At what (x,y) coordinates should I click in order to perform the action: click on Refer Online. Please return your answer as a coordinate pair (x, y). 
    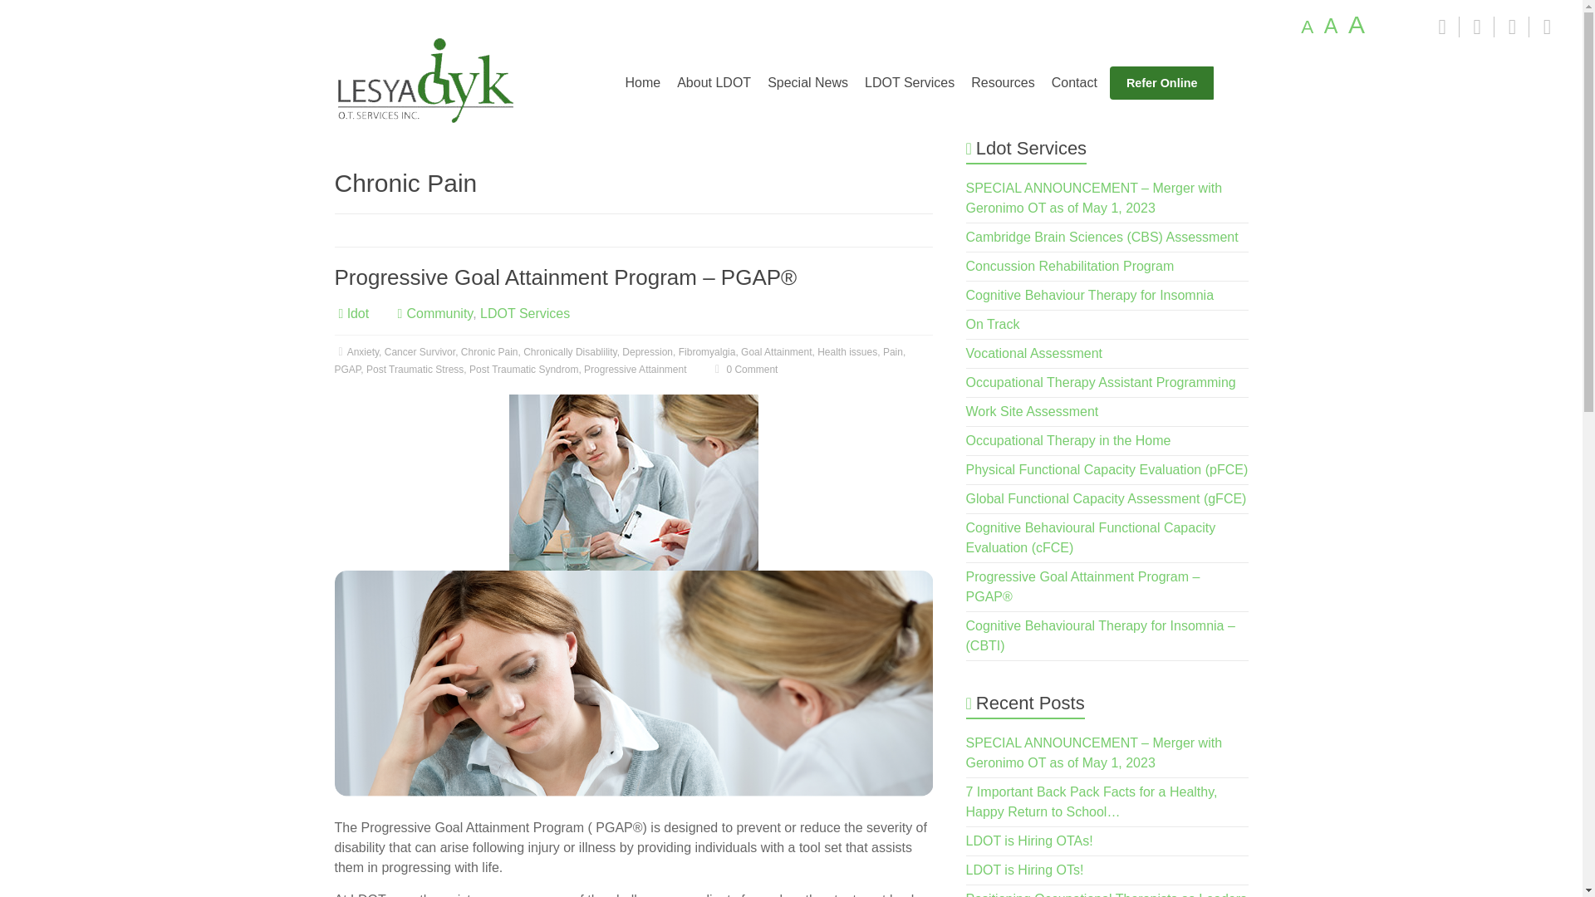
    Looking at the image, I should click on (1161, 82).